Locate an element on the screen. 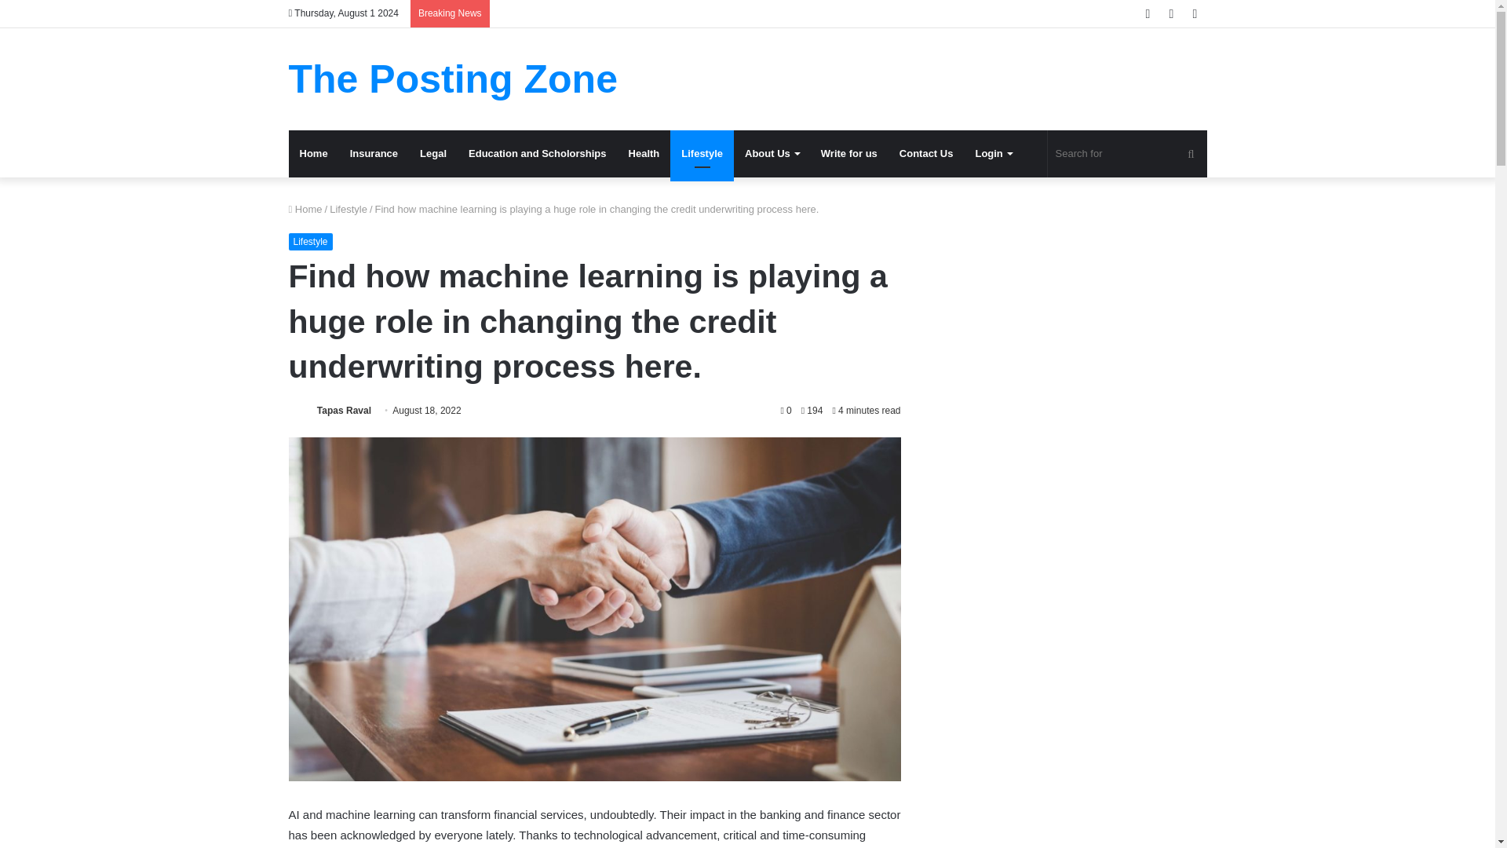 The height and width of the screenshot is (848, 1507). About Us is located at coordinates (772, 154).